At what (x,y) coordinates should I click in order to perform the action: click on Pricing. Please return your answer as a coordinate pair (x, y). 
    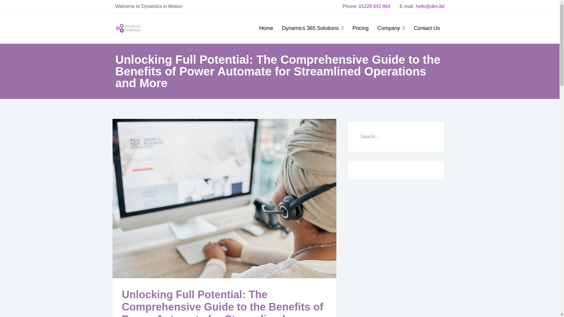
    Looking at the image, I should click on (360, 28).